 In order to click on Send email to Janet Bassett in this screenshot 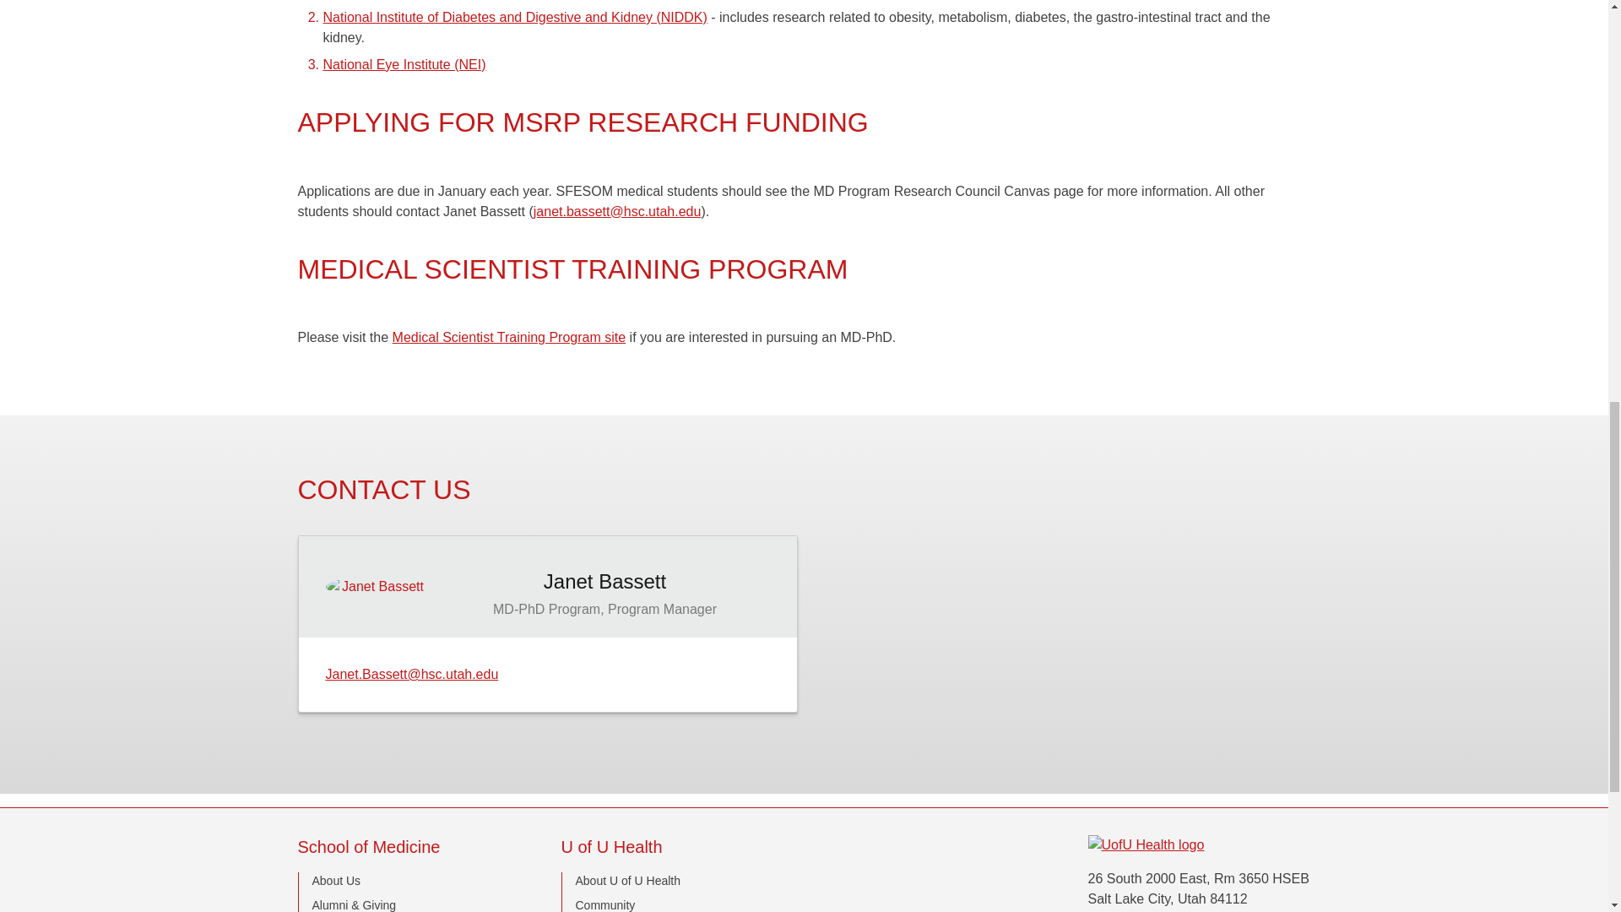, I will do `click(412, 674)`.